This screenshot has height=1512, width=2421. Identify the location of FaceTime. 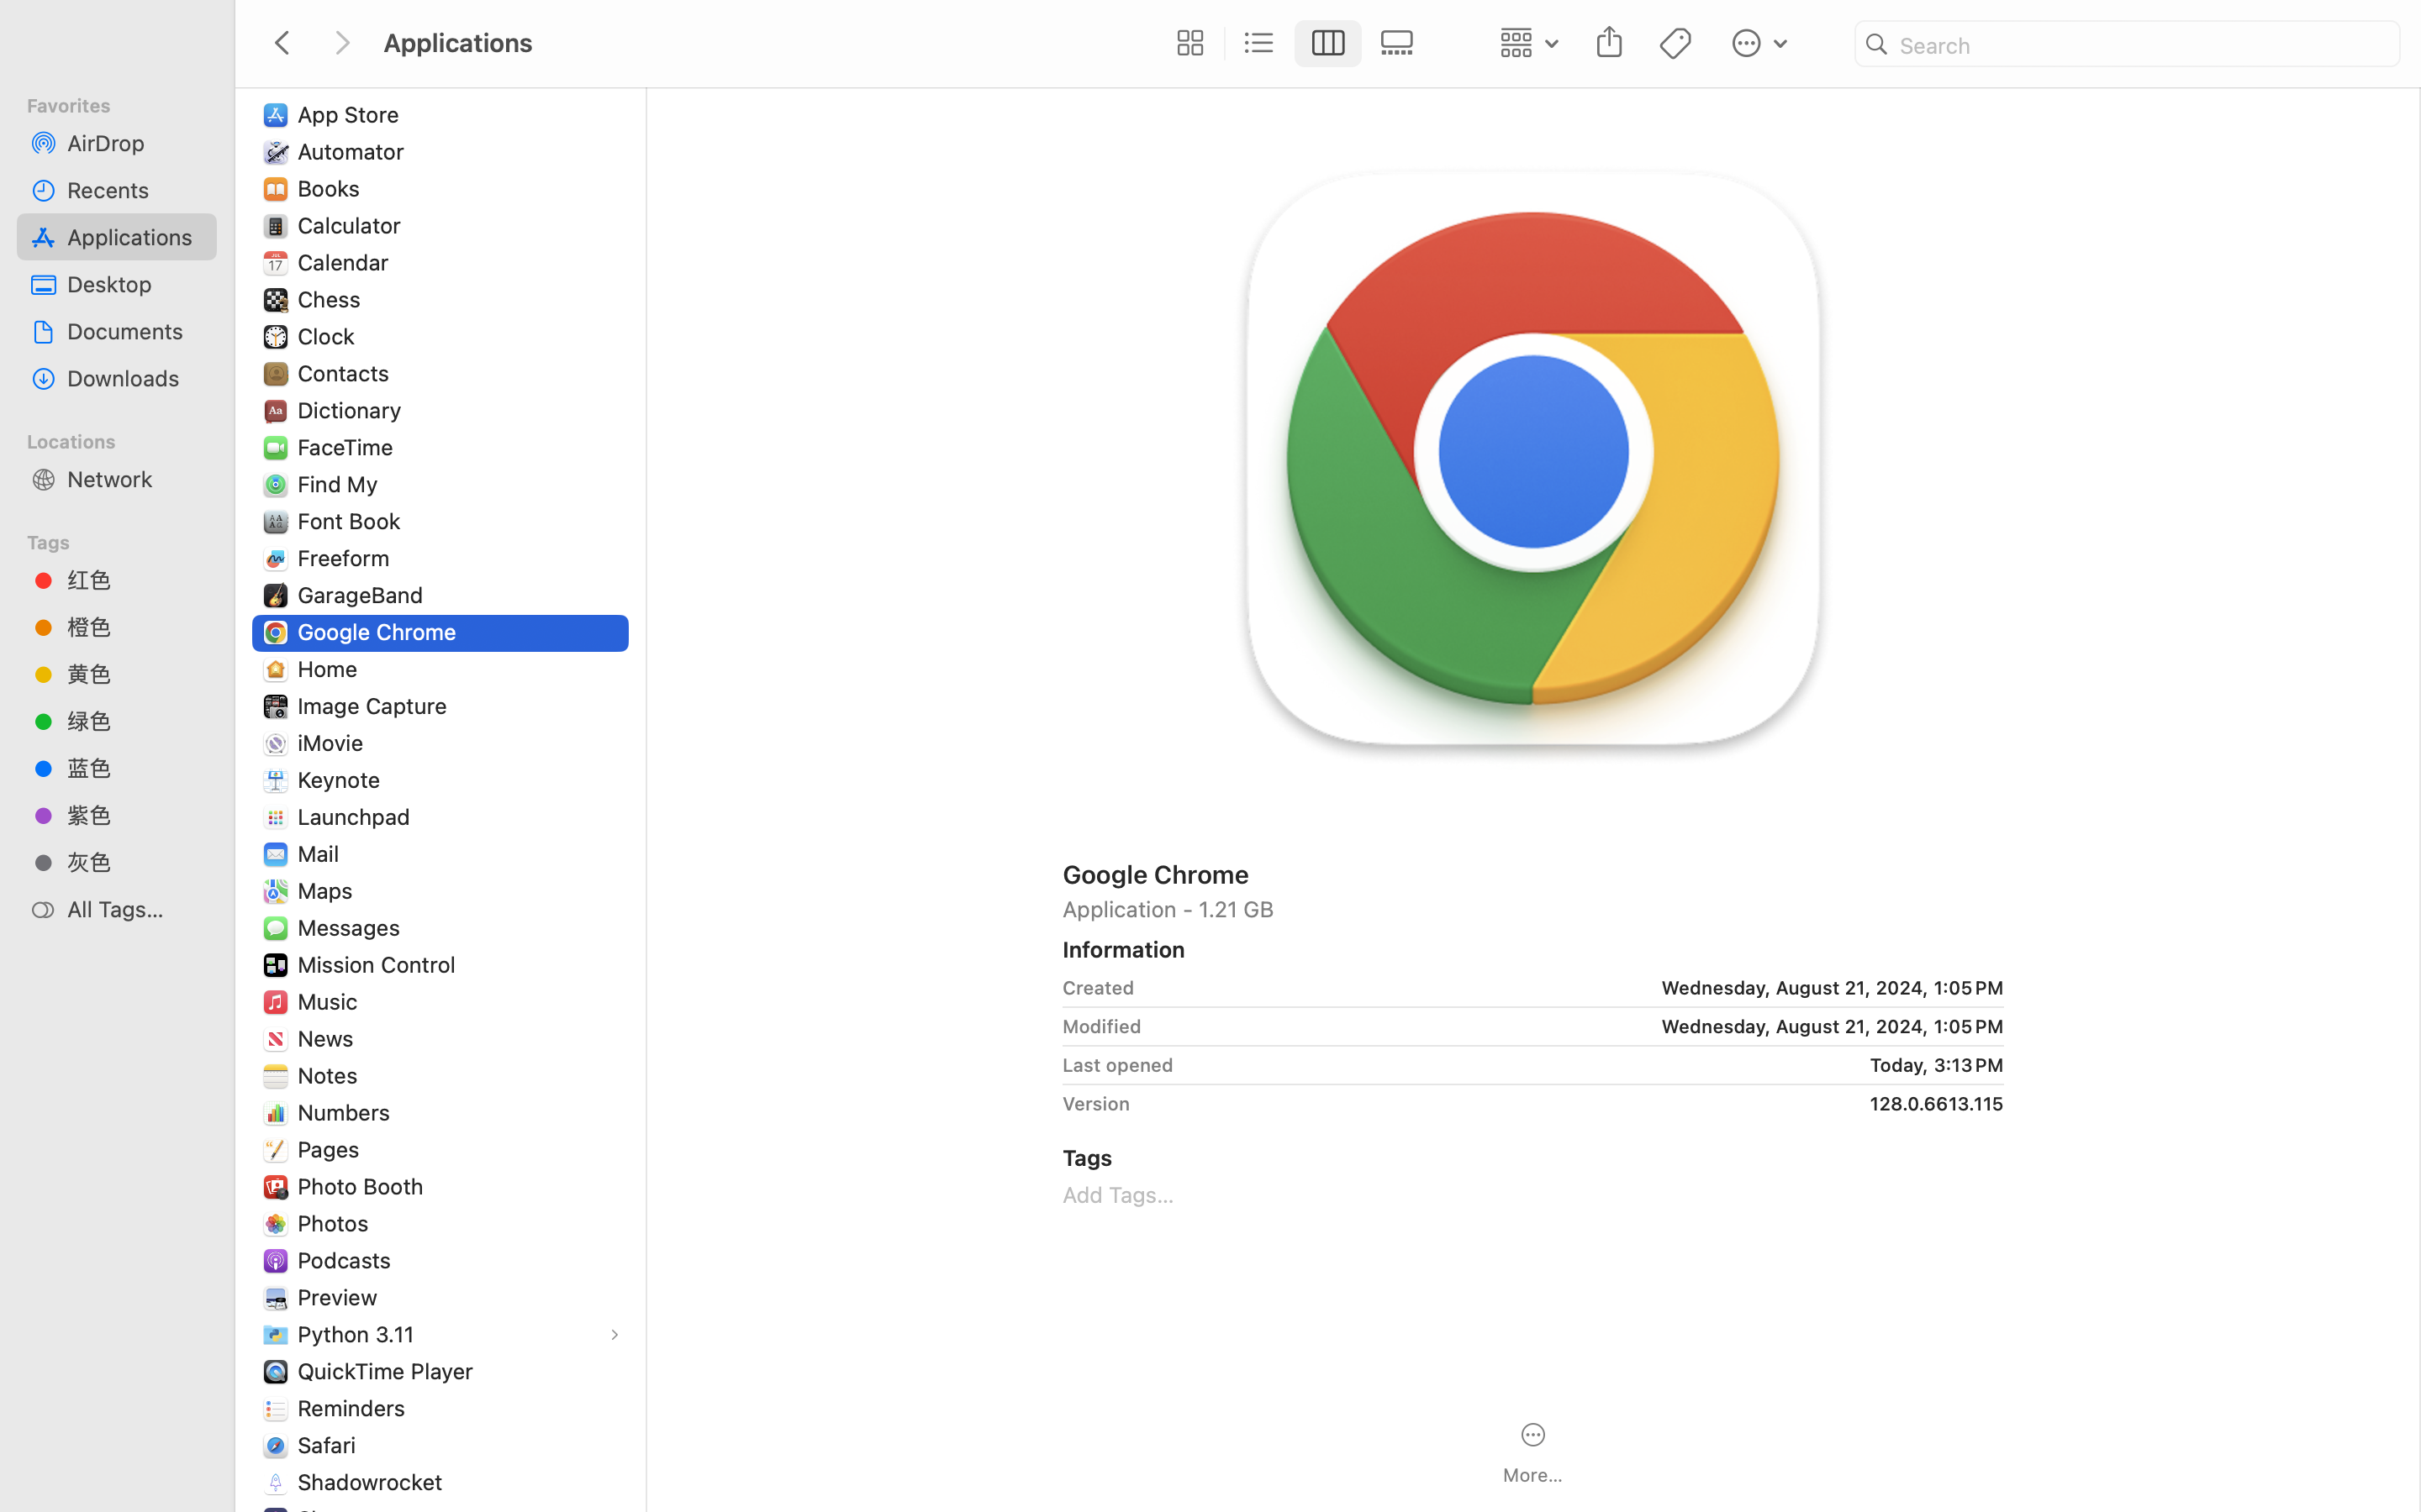
(350, 447).